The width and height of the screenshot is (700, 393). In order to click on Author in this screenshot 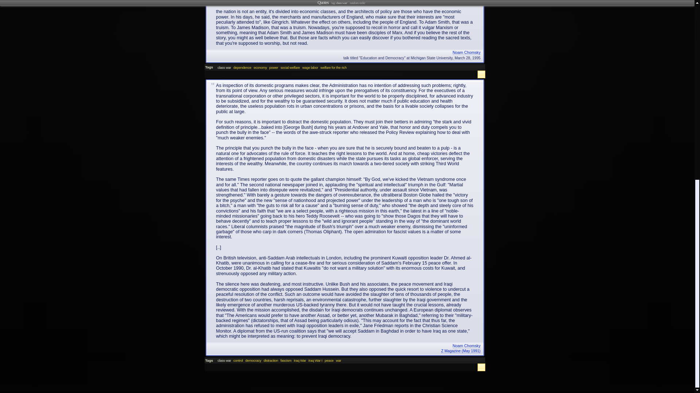, I will do `click(345, 346)`.